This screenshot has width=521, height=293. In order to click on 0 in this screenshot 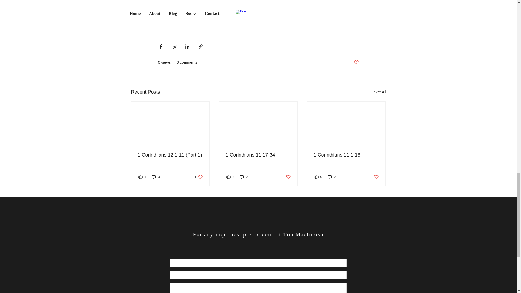, I will do `click(332, 177)`.